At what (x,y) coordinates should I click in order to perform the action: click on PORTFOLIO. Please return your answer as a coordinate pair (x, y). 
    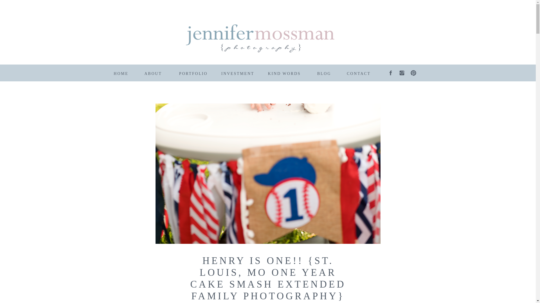
    Looking at the image, I should click on (193, 72).